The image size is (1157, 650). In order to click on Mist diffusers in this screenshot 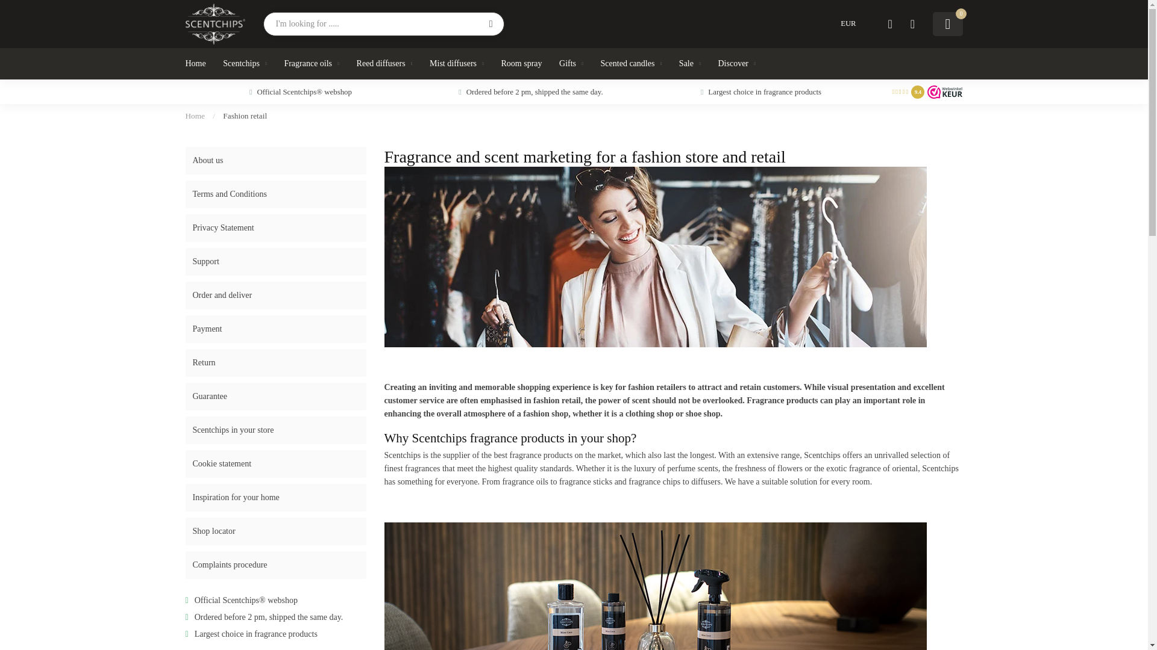, I will do `click(456, 63)`.